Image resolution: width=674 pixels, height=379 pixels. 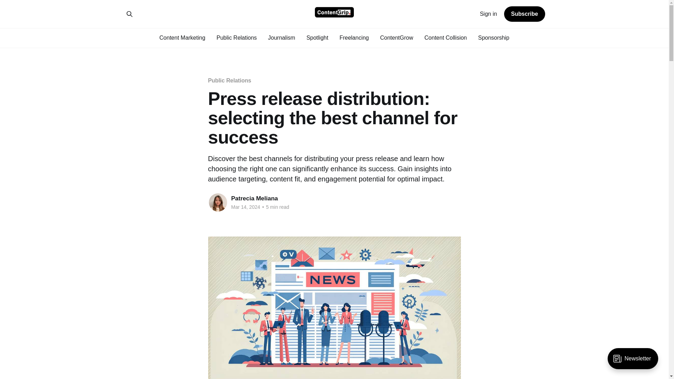 What do you see at coordinates (254, 198) in the screenshot?
I see `Patrecia Meliana` at bounding box center [254, 198].